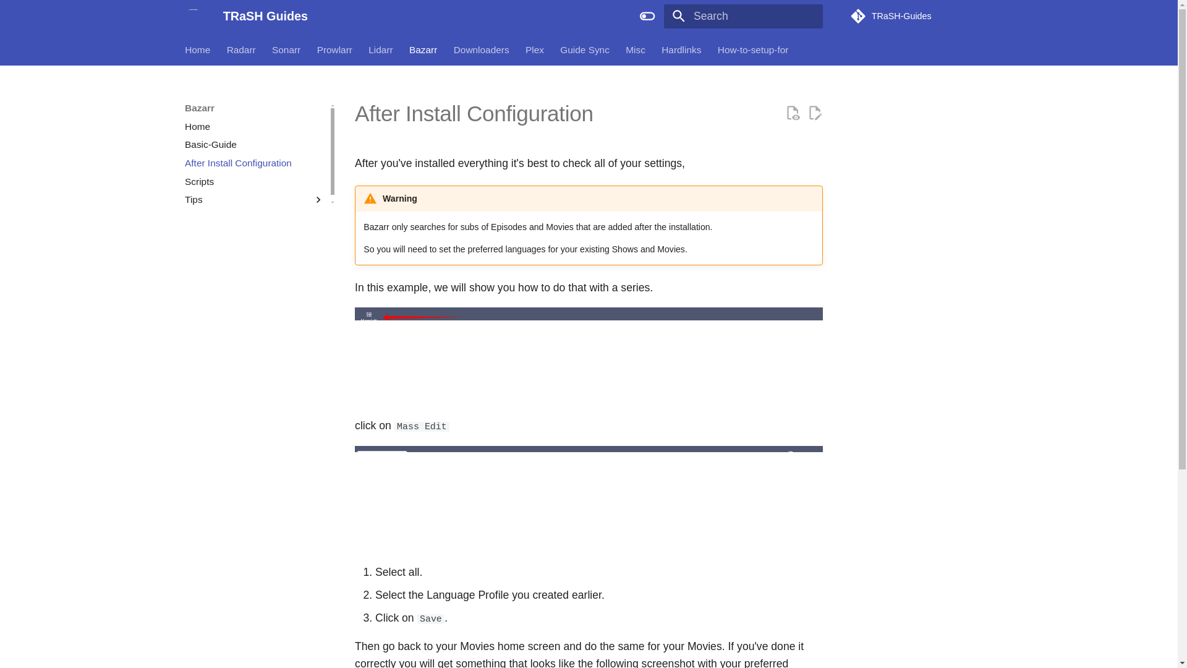 This screenshot has width=1187, height=668. Describe the element at coordinates (921, 16) in the screenshot. I see `TRaSH-Guides` at that location.